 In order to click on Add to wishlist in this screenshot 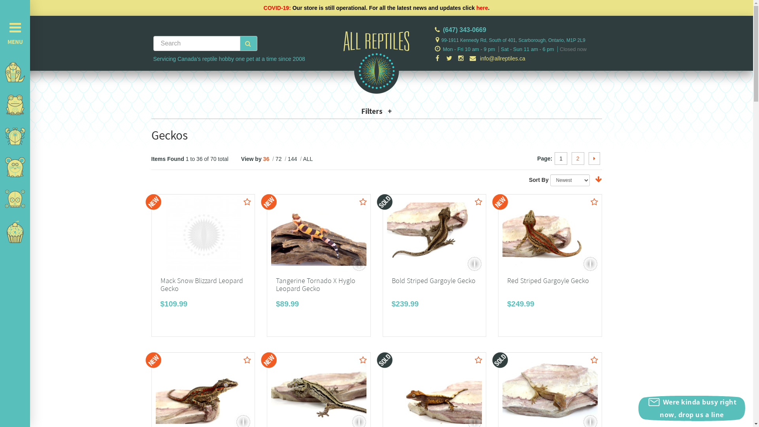, I will do `click(595, 361)`.